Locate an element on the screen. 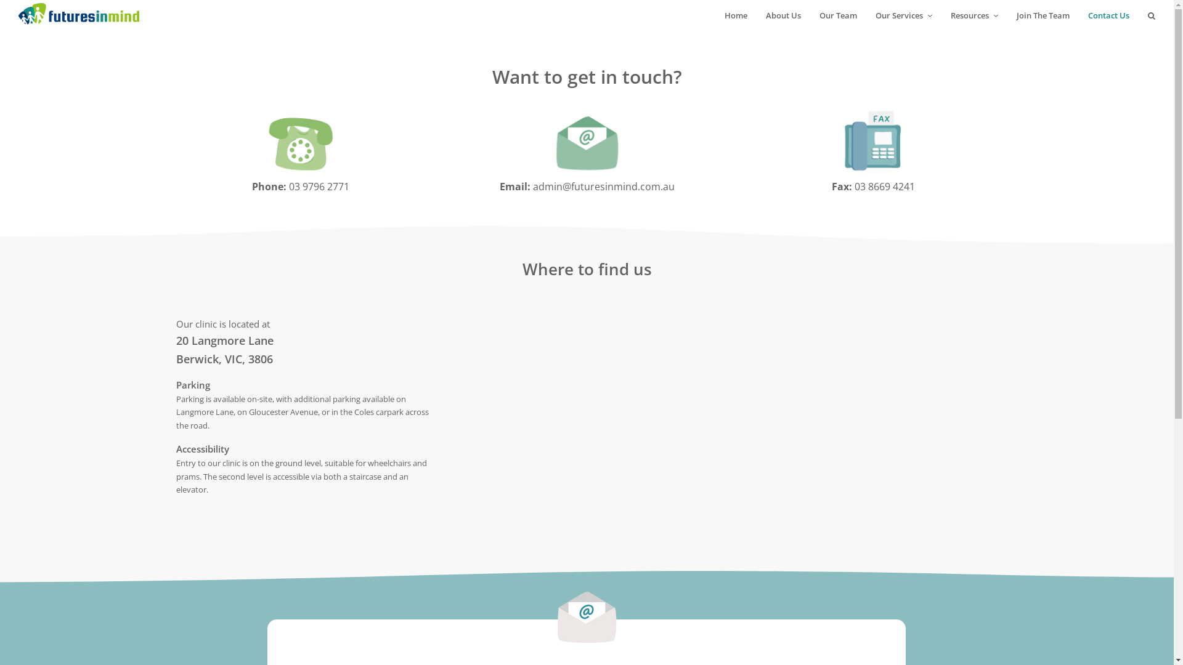 The width and height of the screenshot is (1183, 665). Our Team is located at coordinates (838, 15).